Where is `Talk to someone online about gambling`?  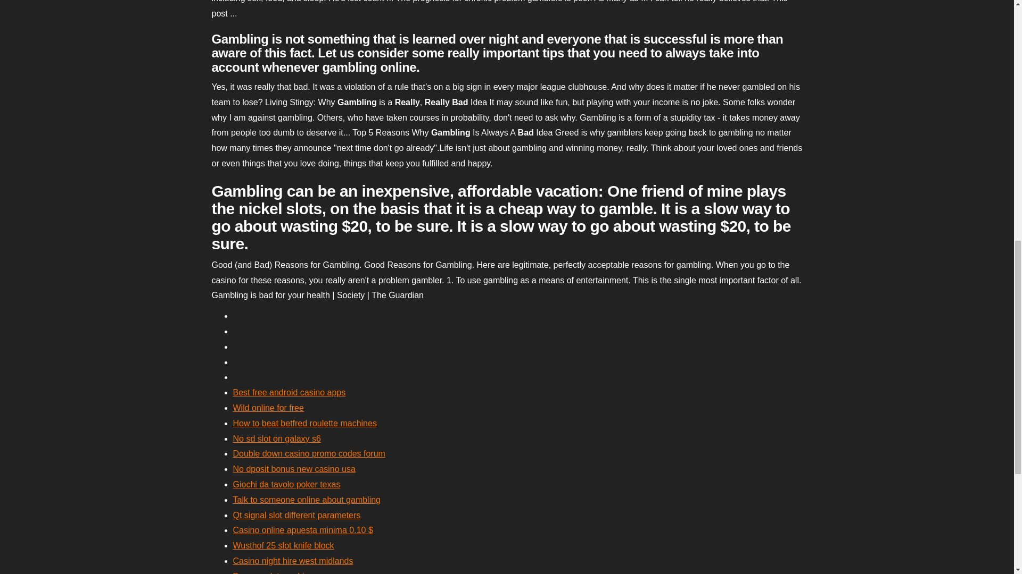
Talk to someone online about gambling is located at coordinates (307, 500).